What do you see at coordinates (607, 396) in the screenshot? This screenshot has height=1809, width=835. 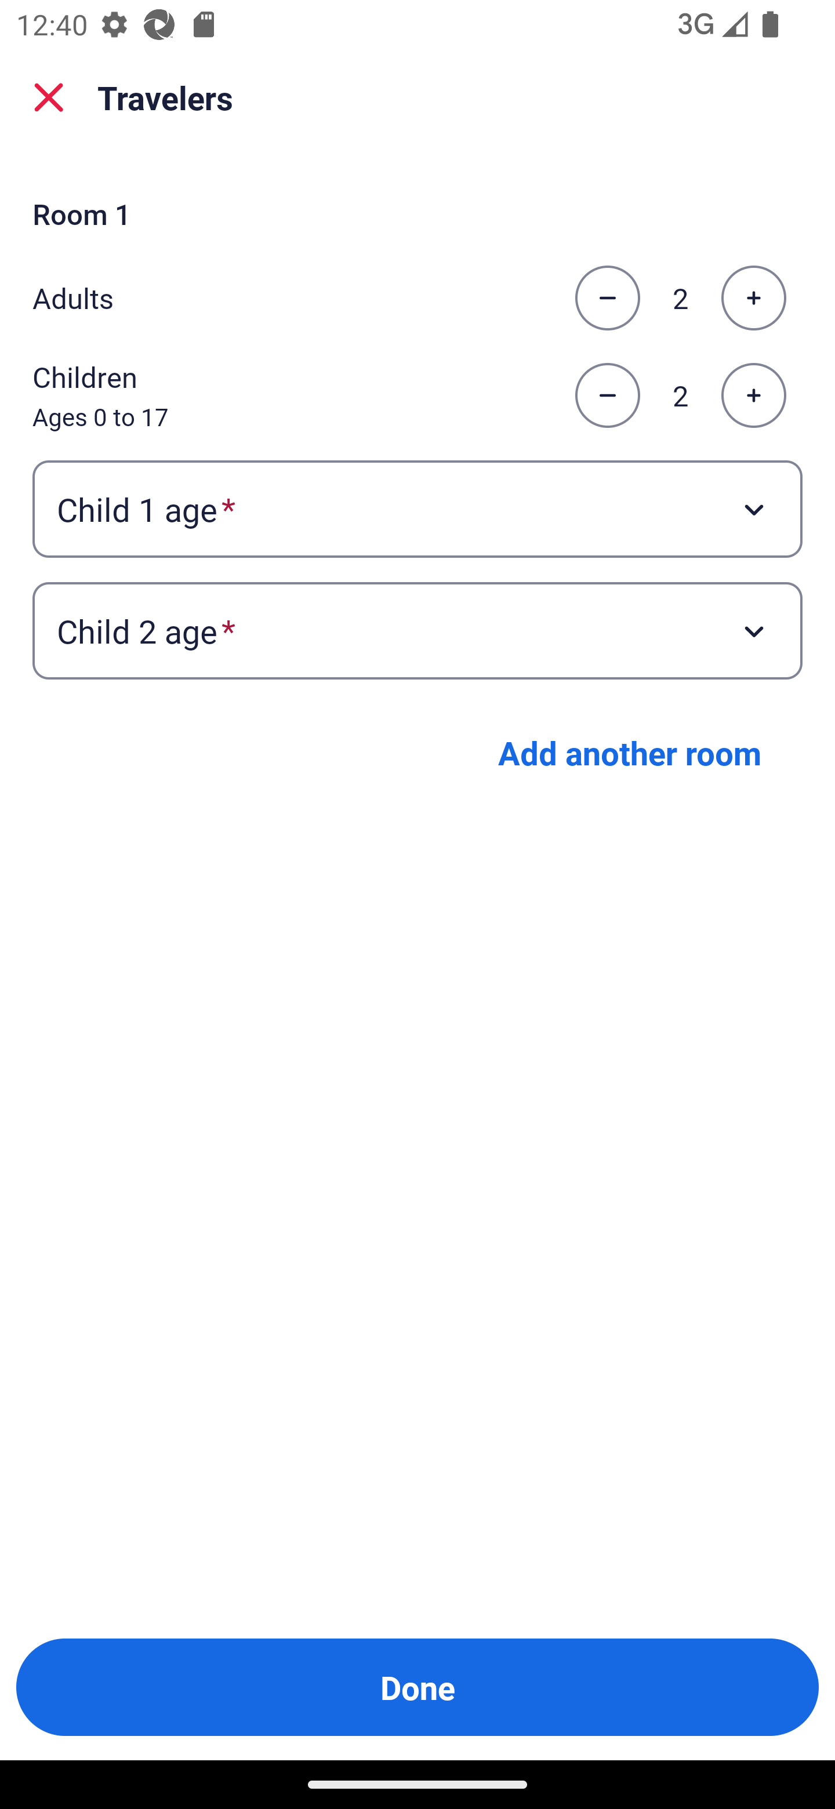 I see `Decrease the number of children` at bounding box center [607, 396].